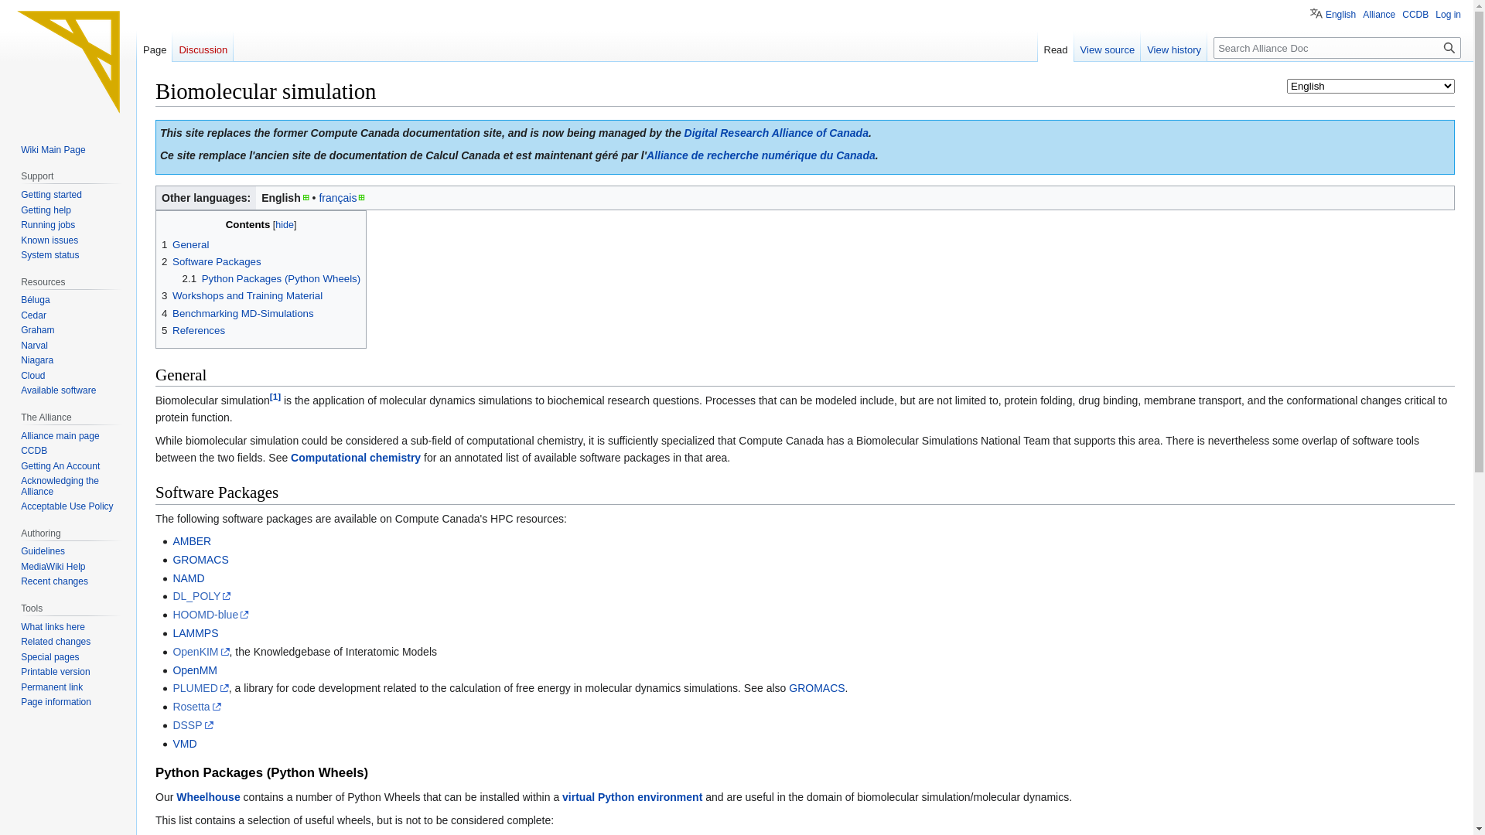 The width and height of the screenshot is (1485, 835). What do you see at coordinates (53, 627) in the screenshot?
I see `What links here` at bounding box center [53, 627].